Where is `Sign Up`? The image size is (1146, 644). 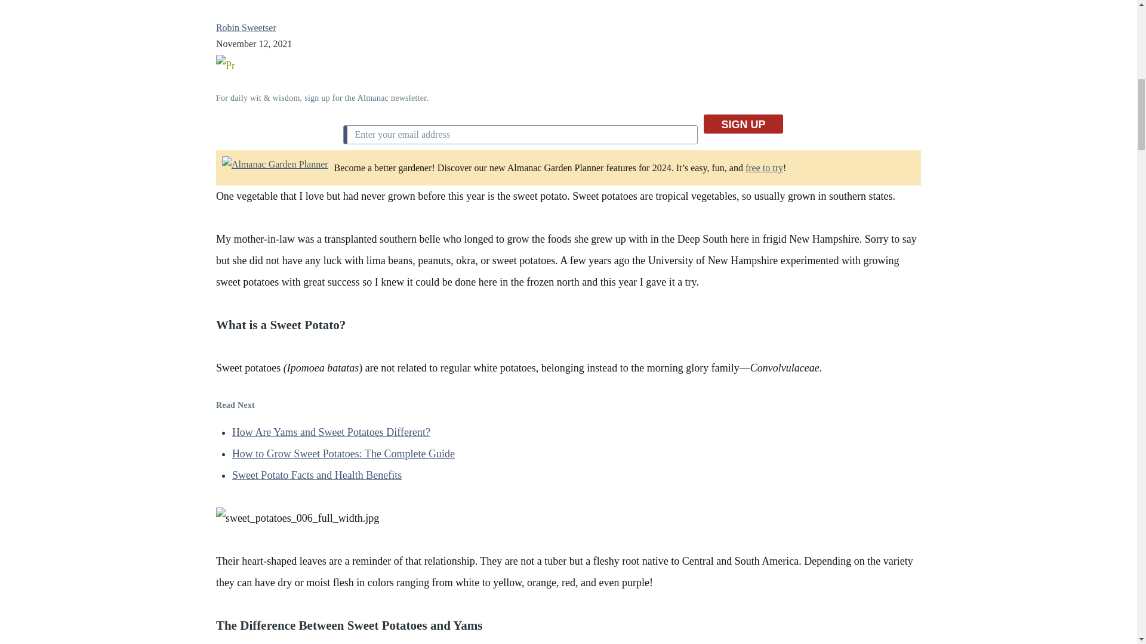
Sign Up is located at coordinates (743, 124).